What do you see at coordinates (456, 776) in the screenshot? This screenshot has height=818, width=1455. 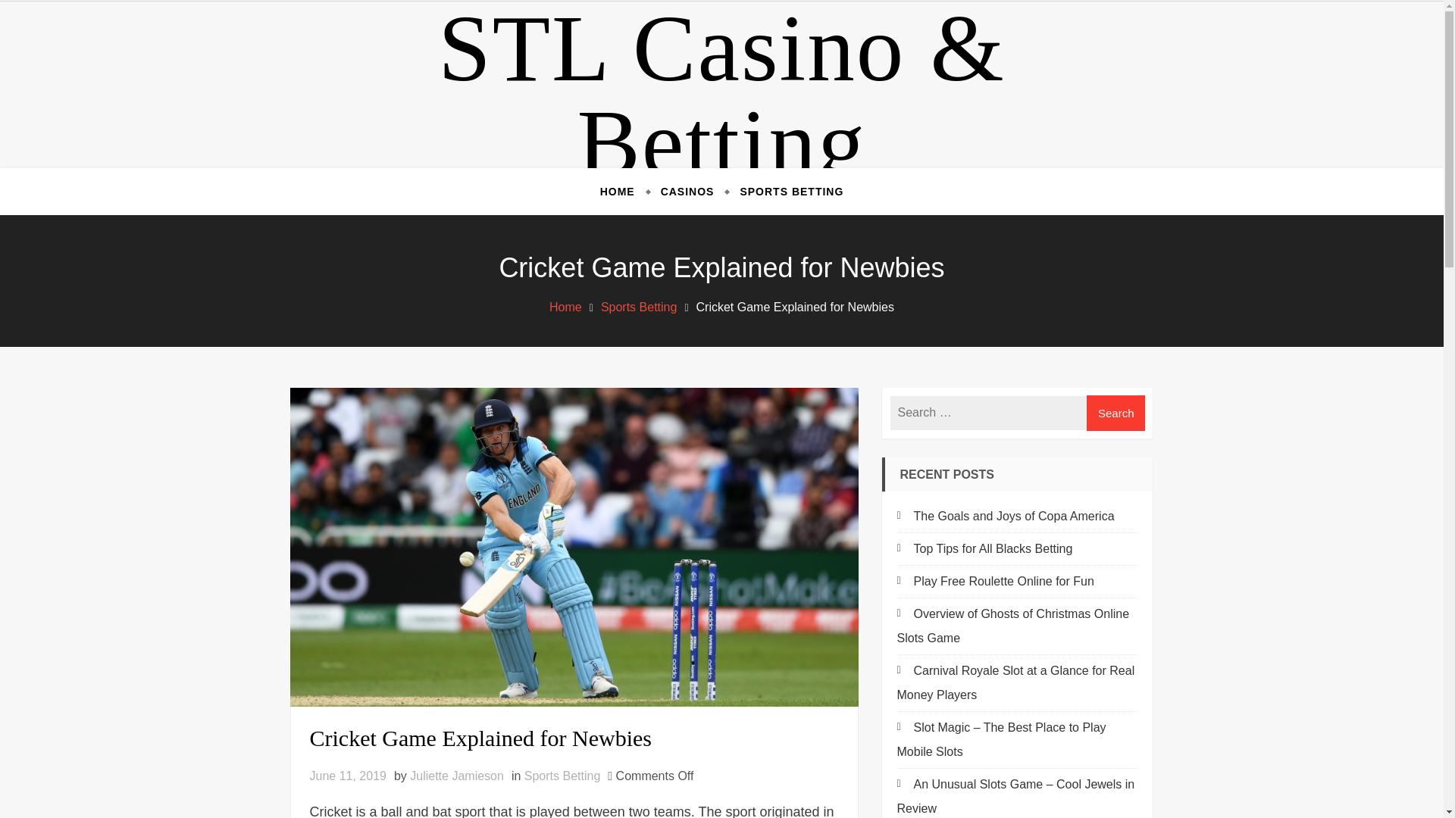 I see `Juliette Jamieson` at bounding box center [456, 776].